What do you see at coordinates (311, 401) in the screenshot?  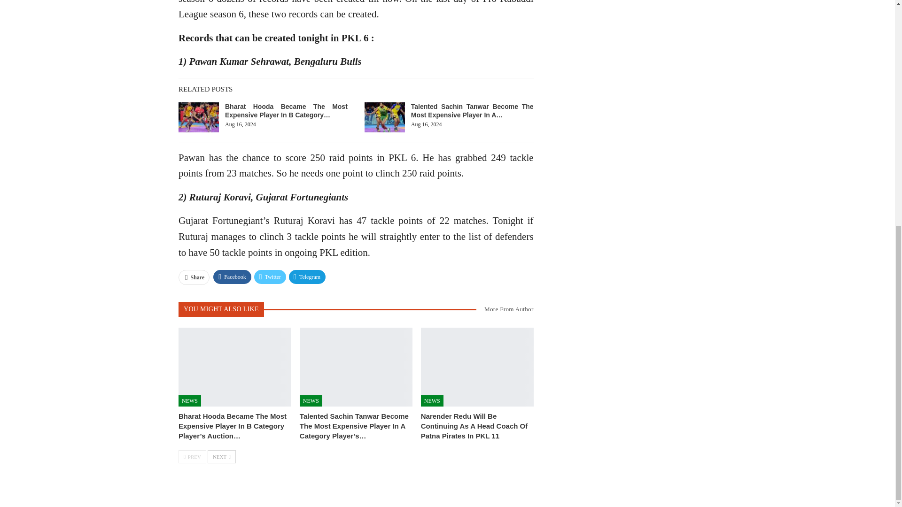 I see `NEWS` at bounding box center [311, 401].